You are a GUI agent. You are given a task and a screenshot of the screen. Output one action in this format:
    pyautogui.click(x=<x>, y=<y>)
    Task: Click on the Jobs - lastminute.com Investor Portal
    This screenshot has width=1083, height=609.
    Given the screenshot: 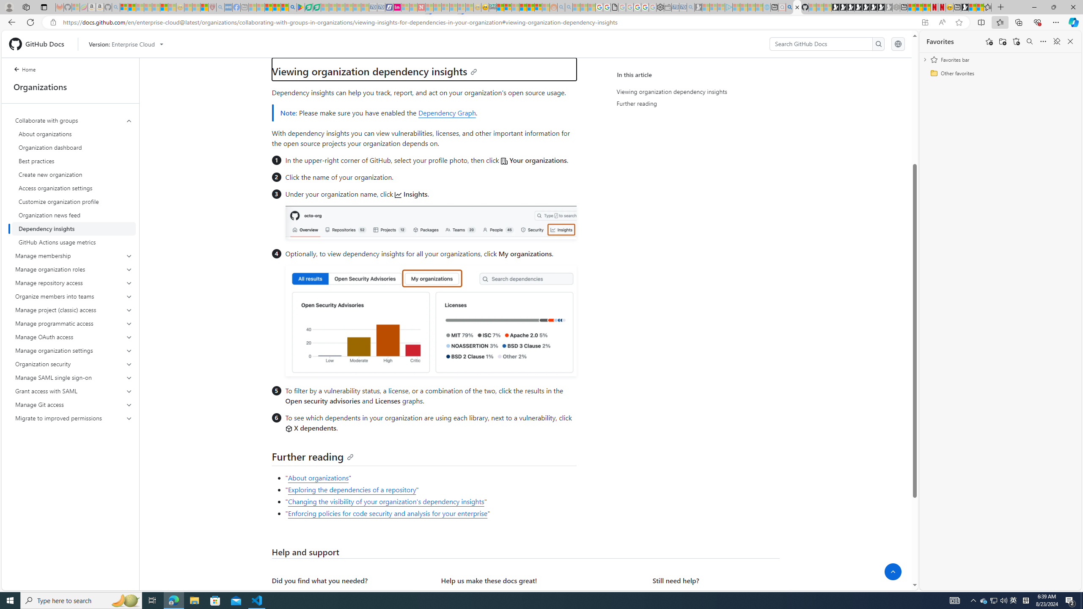 What is the action you would take?
    pyautogui.click(x=397, y=7)
    